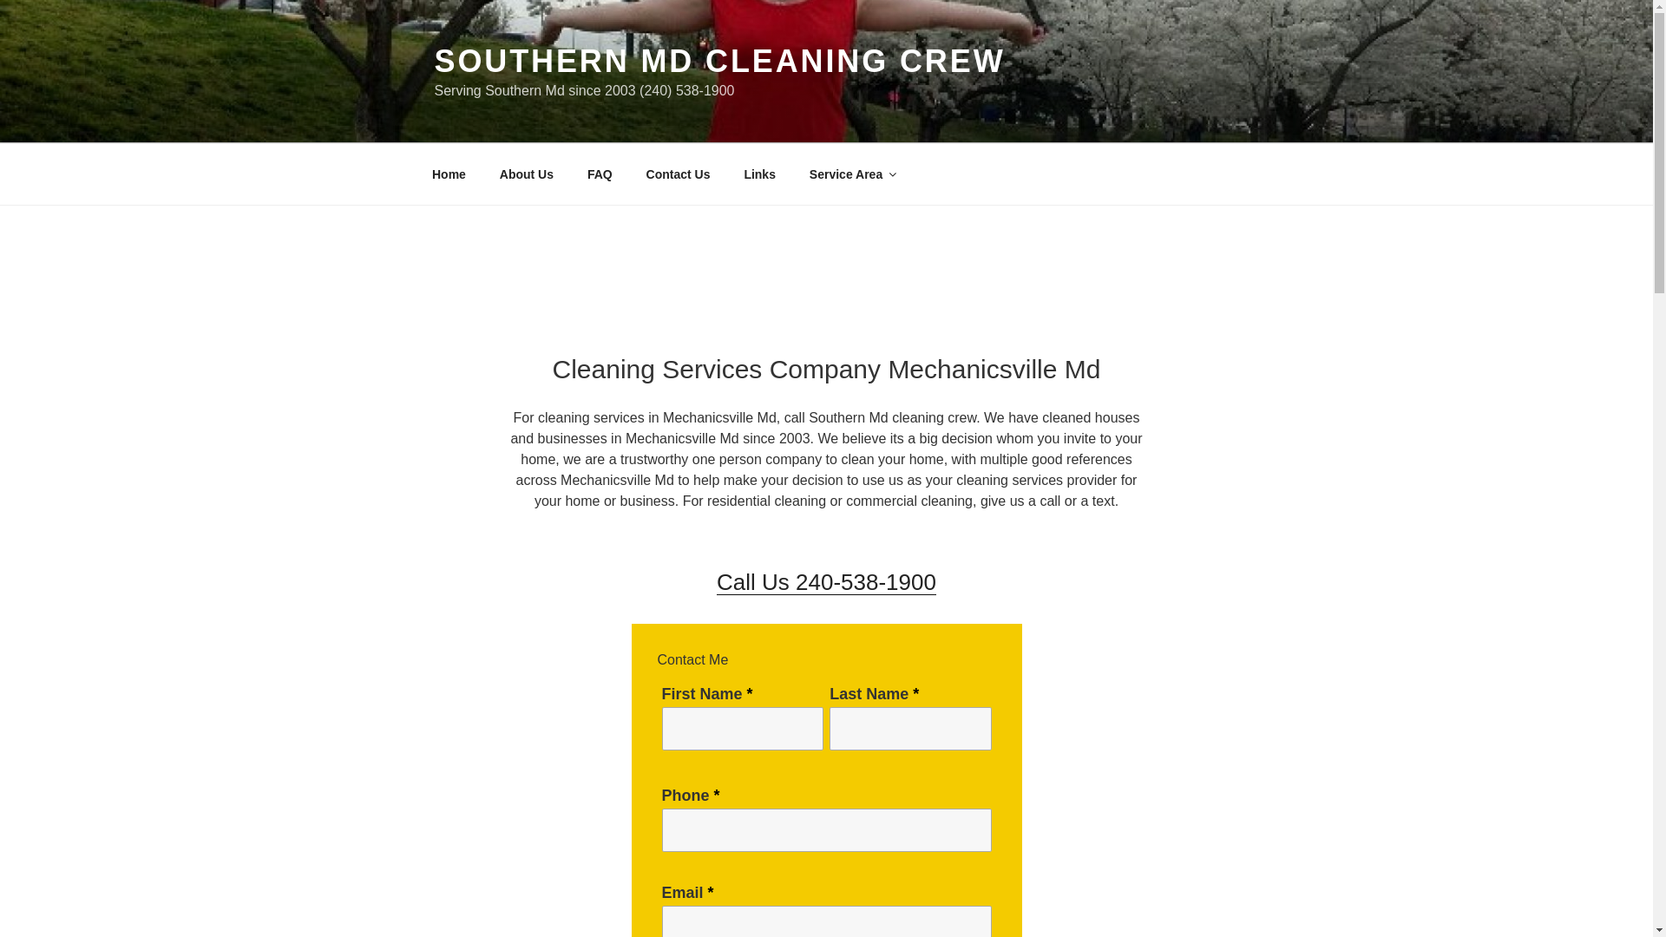 This screenshot has width=1666, height=937. Describe the element at coordinates (526, 174) in the screenshot. I see `About Us` at that location.